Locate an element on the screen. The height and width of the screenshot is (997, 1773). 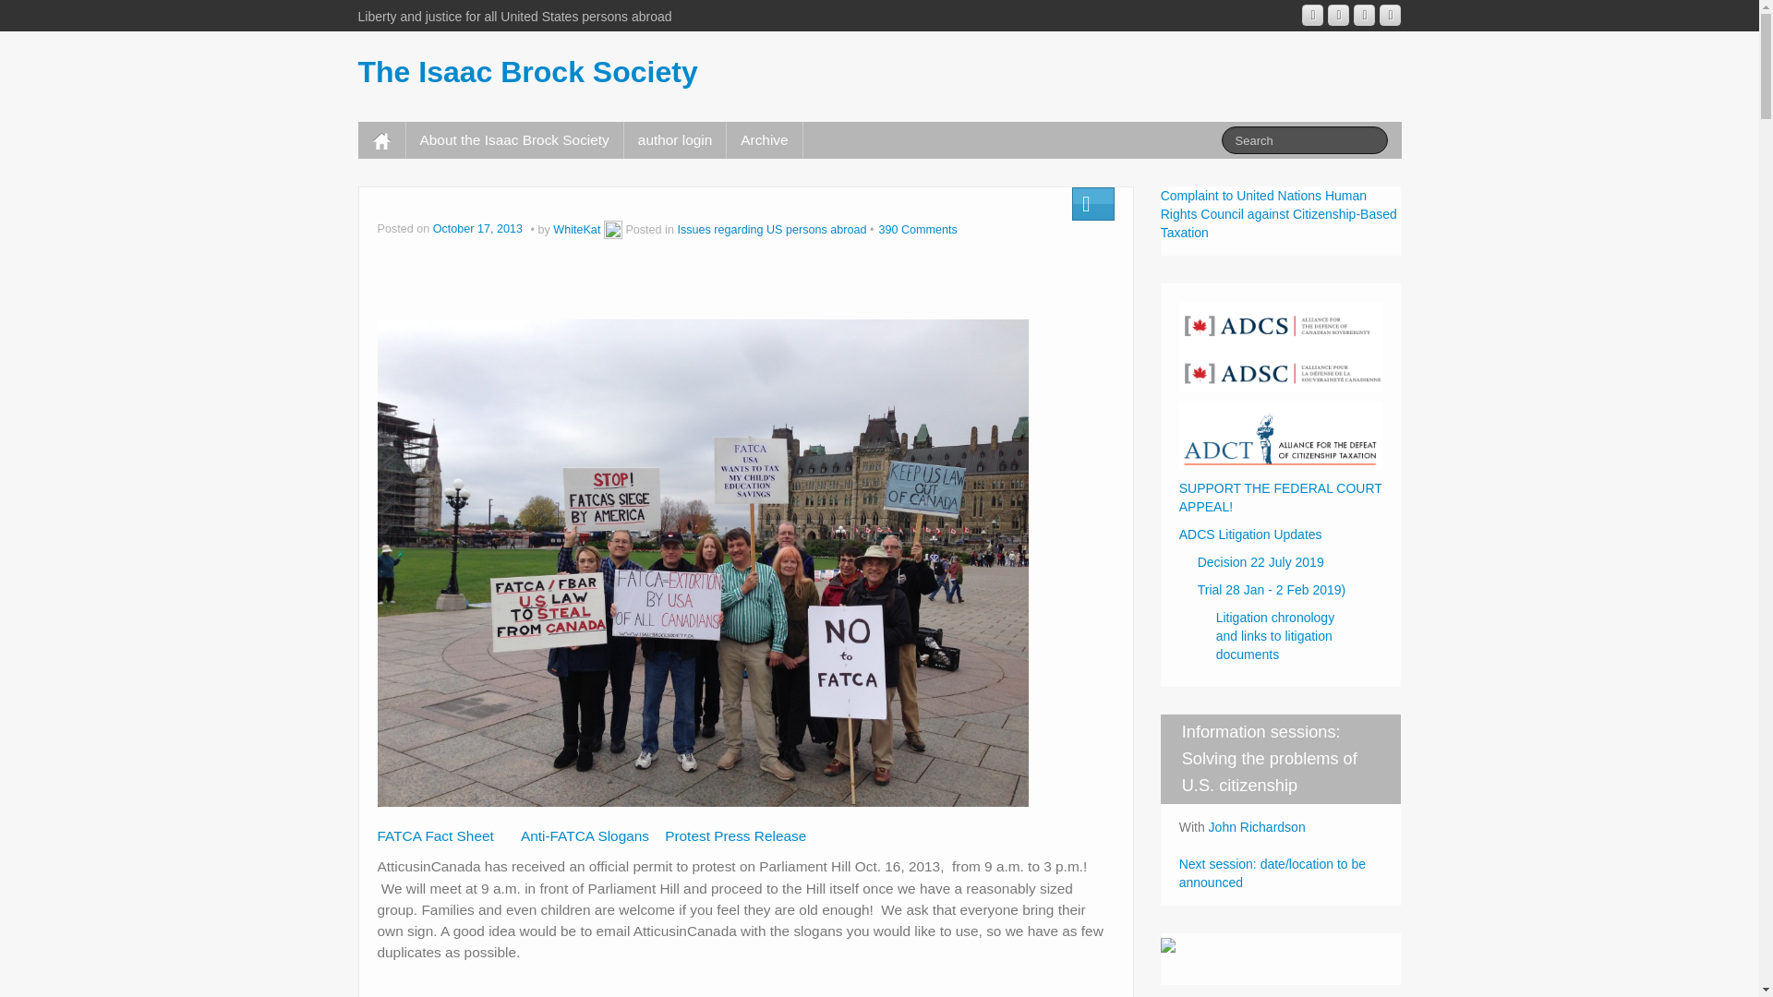
Issues regarding US persons abroad is located at coordinates (772, 229).